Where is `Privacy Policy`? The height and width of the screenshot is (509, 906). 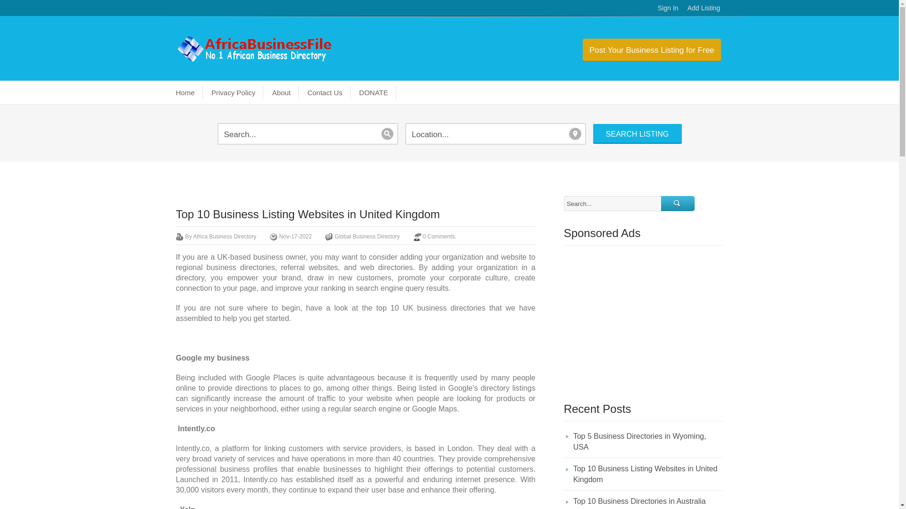 Privacy Policy is located at coordinates (234, 92).